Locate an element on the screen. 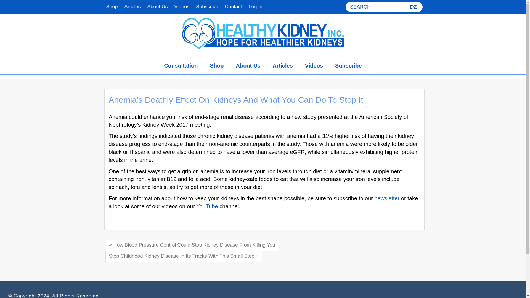 Image resolution: width=530 pixels, height=298 pixels. newsletter is located at coordinates (387, 198).